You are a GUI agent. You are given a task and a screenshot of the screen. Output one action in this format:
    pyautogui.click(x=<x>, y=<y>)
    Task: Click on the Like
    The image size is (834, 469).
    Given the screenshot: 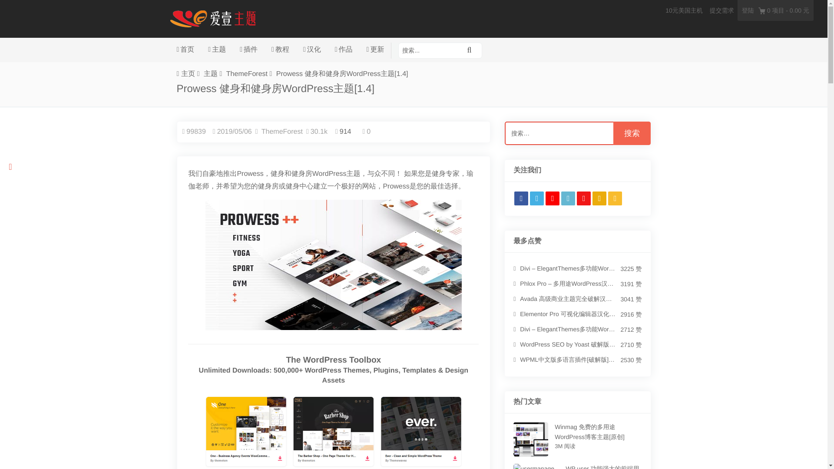 What is the action you would take?
    pyautogui.click(x=345, y=132)
    